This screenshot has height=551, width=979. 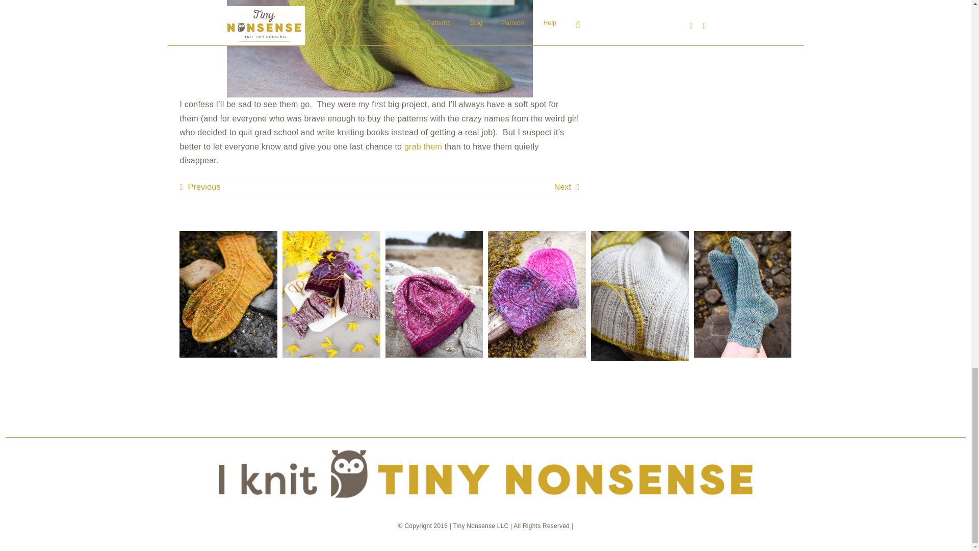 What do you see at coordinates (423, 146) in the screenshot?
I see `grab them` at bounding box center [423, 146].